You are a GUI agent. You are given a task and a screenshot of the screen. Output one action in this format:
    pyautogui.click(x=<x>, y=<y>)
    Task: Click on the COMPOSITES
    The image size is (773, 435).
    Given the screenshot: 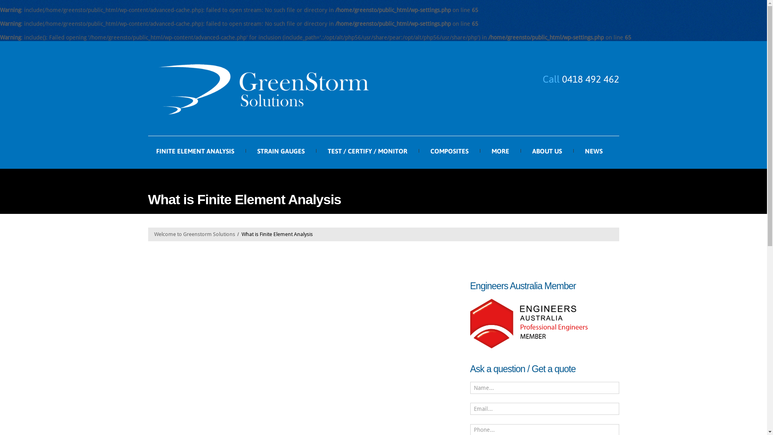 What is the action you would take?
    pyautogui.click(x=449, y=151)
    